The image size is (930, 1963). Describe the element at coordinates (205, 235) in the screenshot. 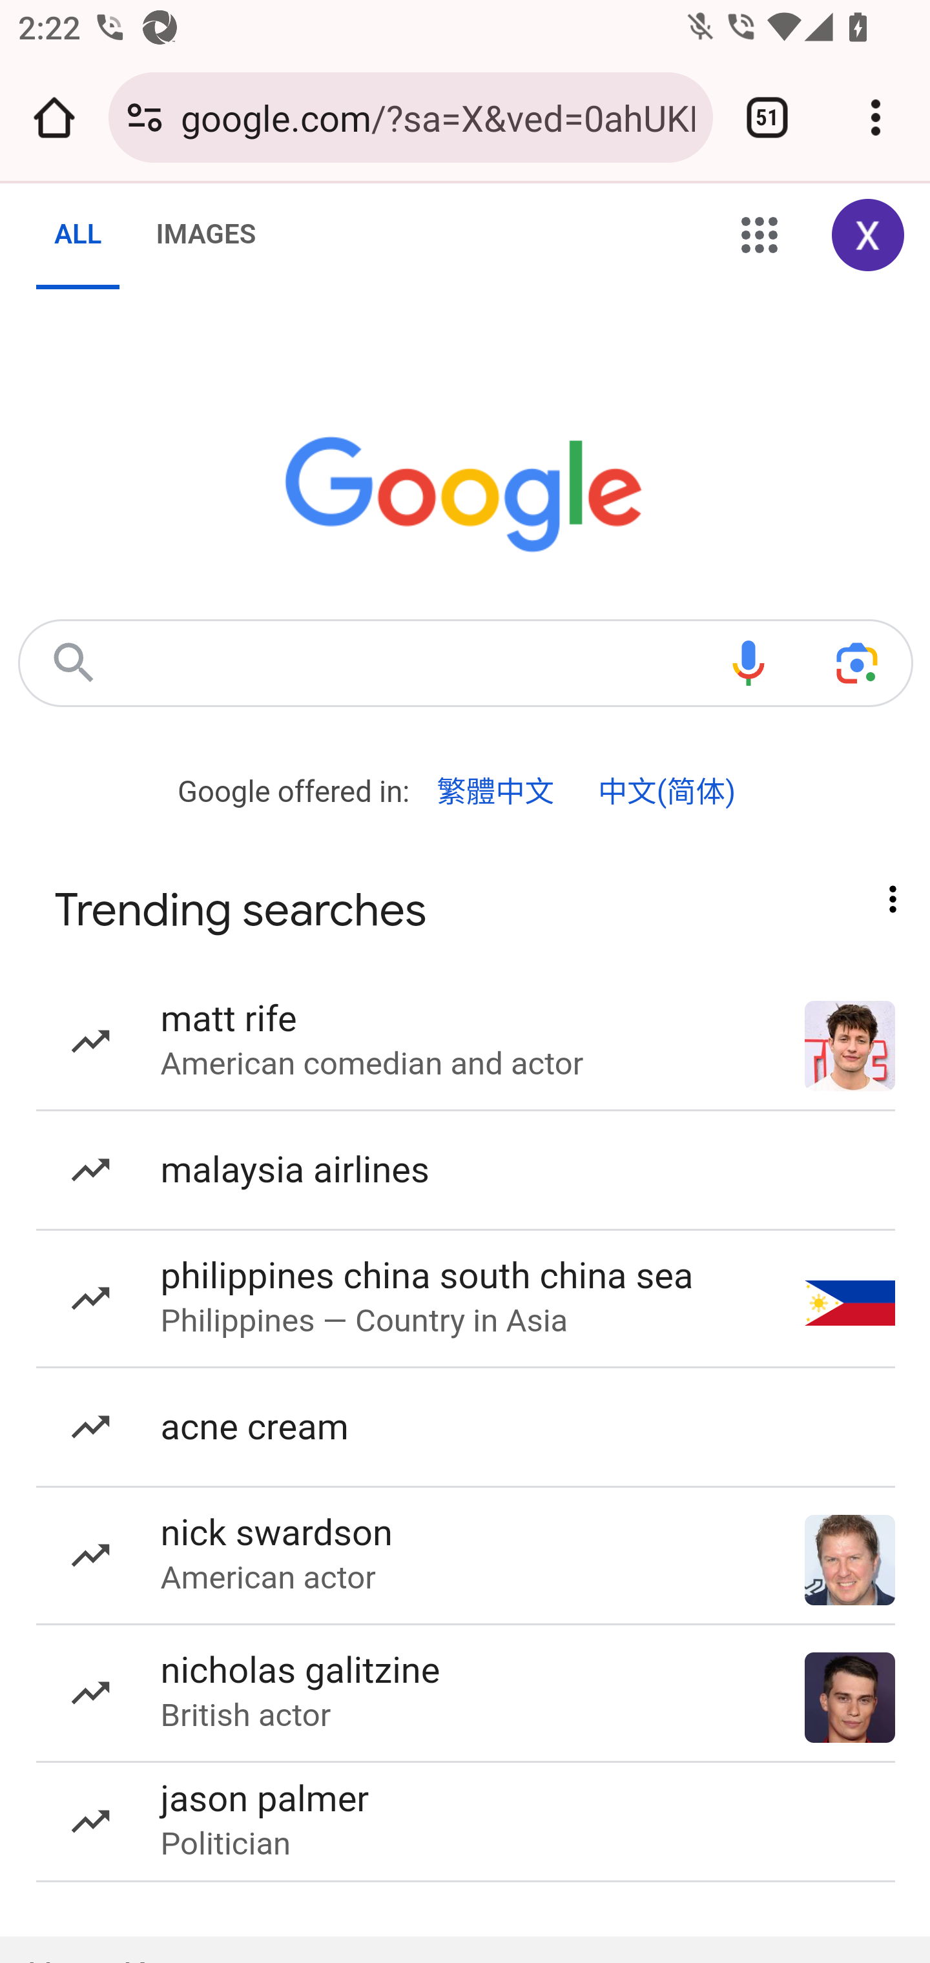

I see `IMAGES` at that location.